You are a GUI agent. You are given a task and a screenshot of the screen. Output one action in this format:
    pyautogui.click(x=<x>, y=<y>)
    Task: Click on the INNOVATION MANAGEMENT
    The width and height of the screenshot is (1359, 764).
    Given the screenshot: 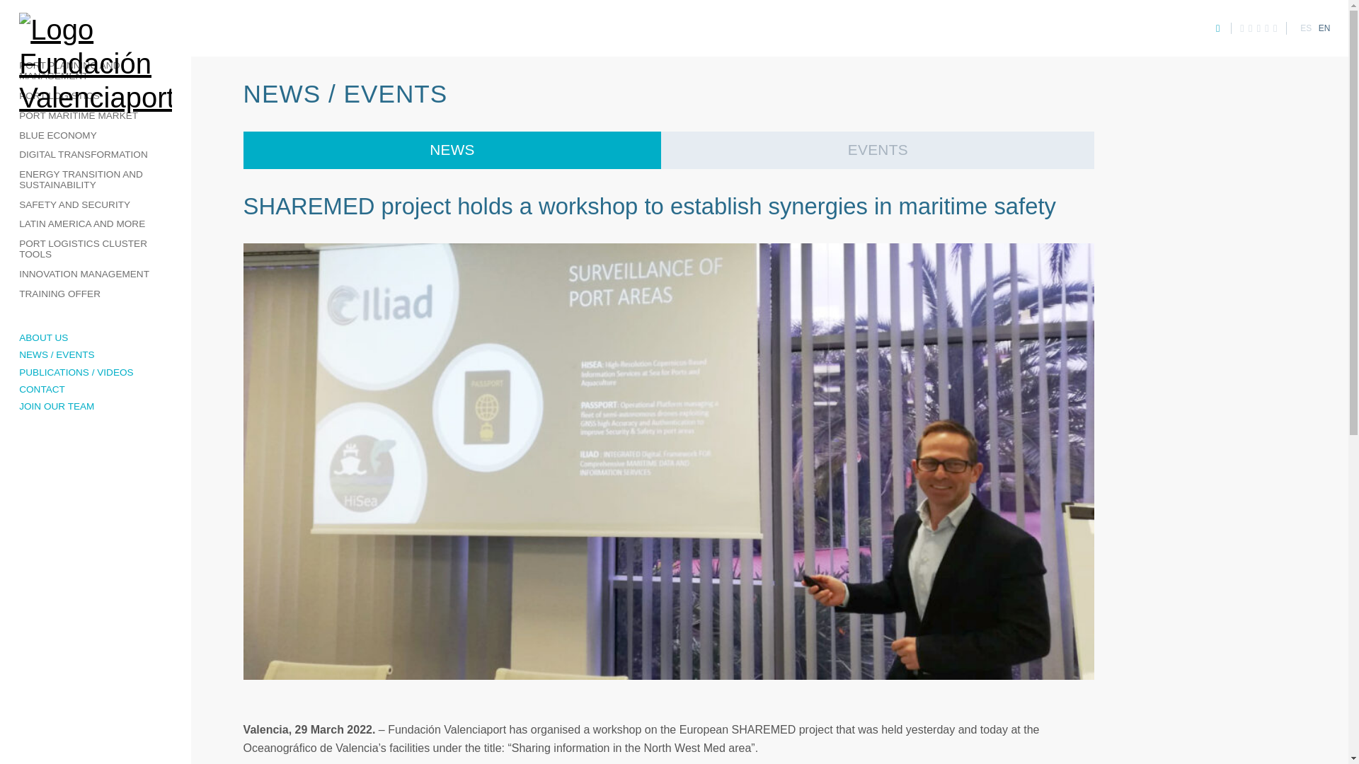 What is the action you would take?
    pyautogui.click(x=96, y=274)
    